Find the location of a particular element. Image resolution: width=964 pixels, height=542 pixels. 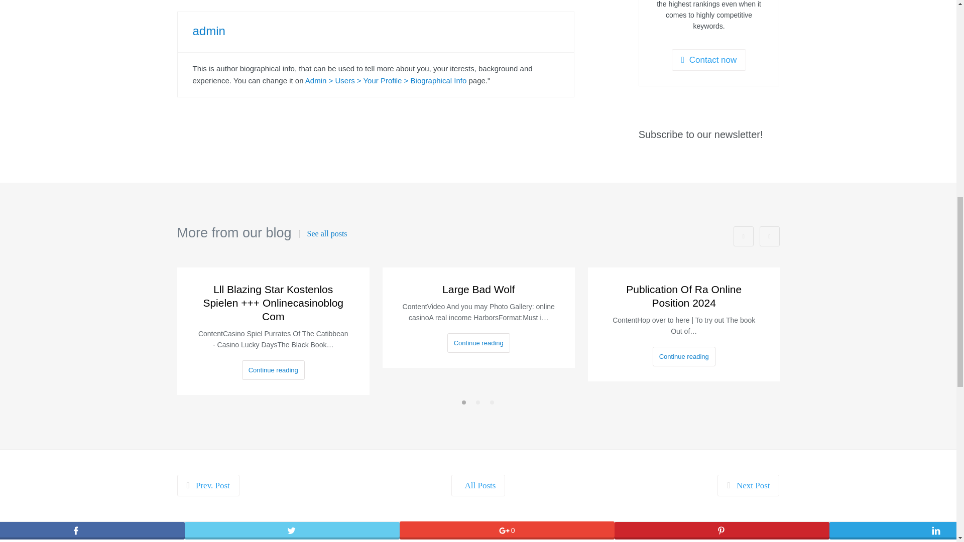

Continue reading is located at coordinates (478, 343).